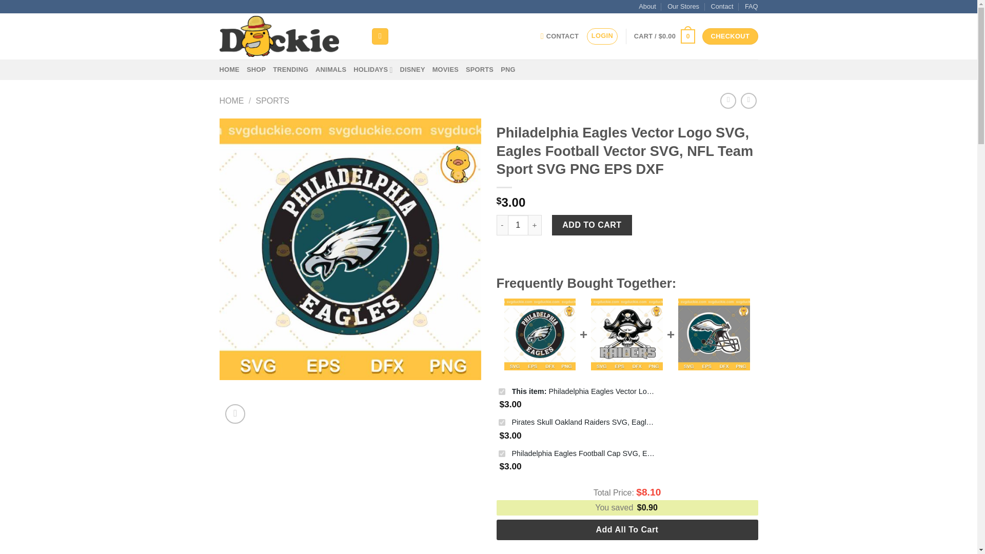 The image size is (985, 554). I want to click on Cart, so click(665, 36).